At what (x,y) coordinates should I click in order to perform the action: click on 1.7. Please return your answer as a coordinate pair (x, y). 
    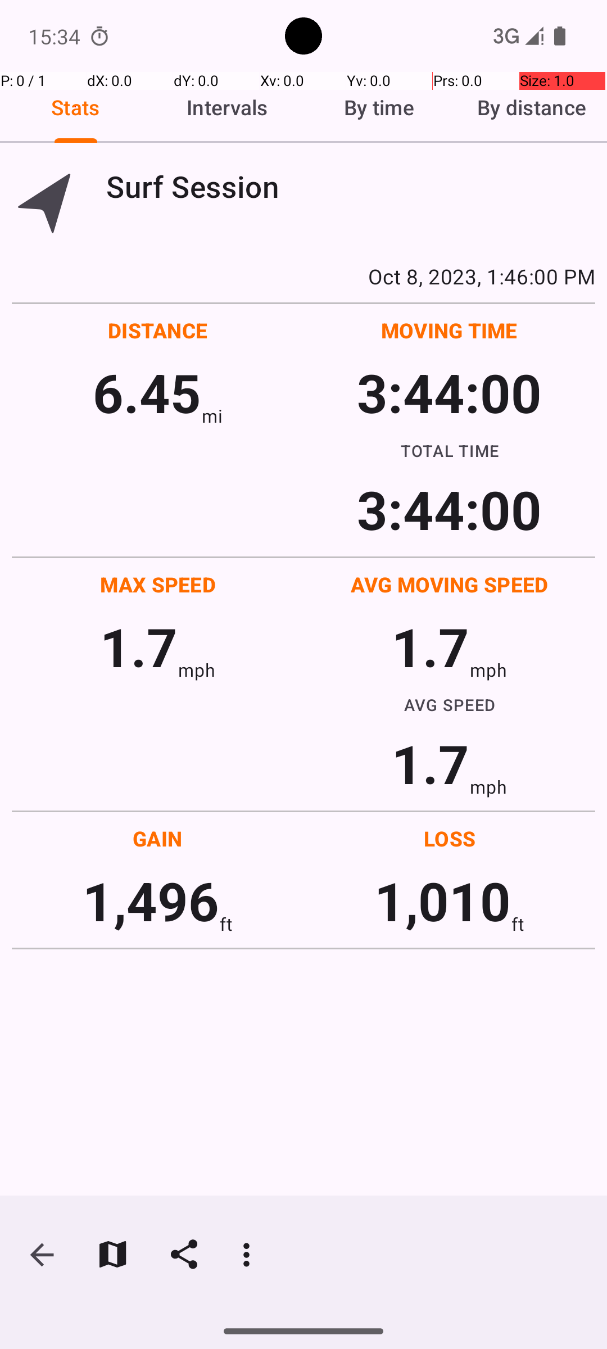
    Looking at the image, I should click on (139, 646).